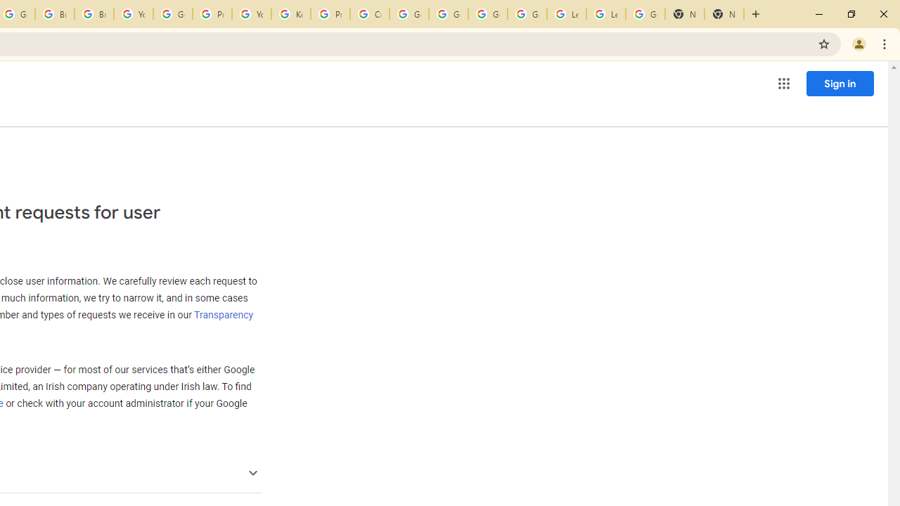 The height and width of the screenshot is (506, 900). I want to click on Brand Resource Center, so click(55, 14).